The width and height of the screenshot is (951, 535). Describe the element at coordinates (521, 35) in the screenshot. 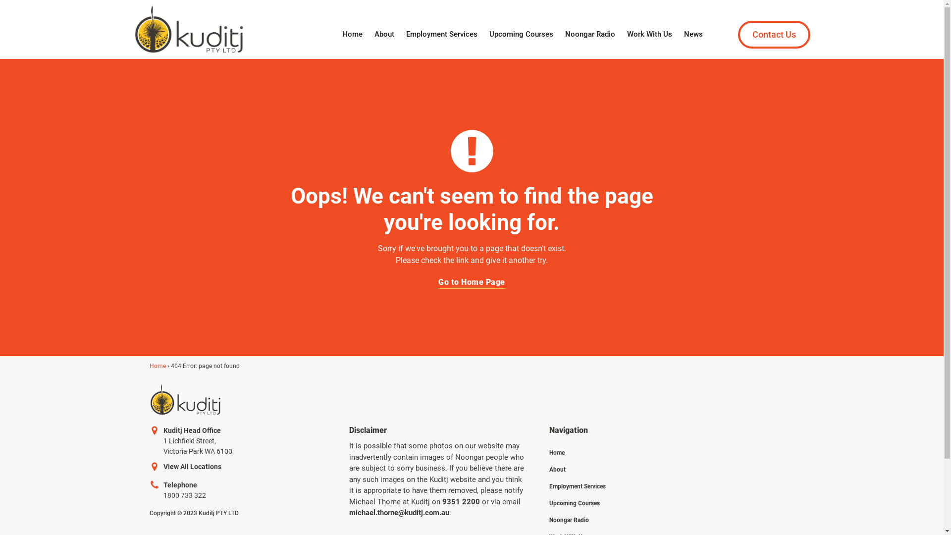

I see `Upcoming Courses` at that location.